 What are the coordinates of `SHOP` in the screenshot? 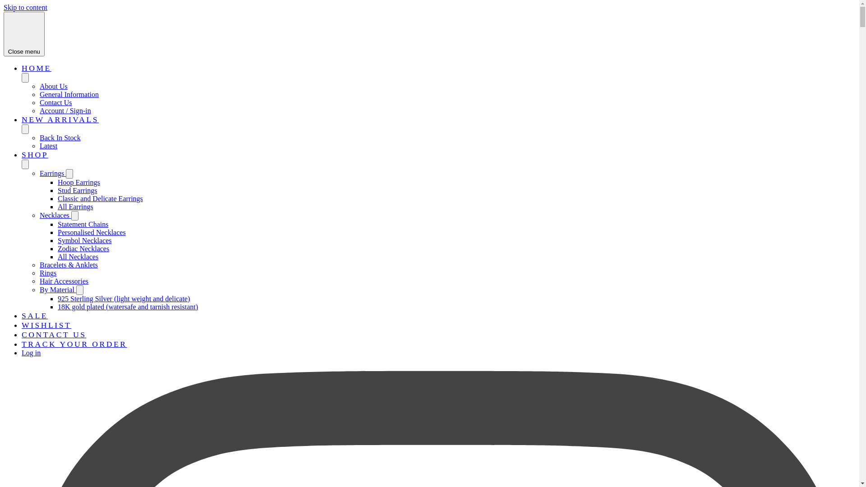 It's located at (35, 155).